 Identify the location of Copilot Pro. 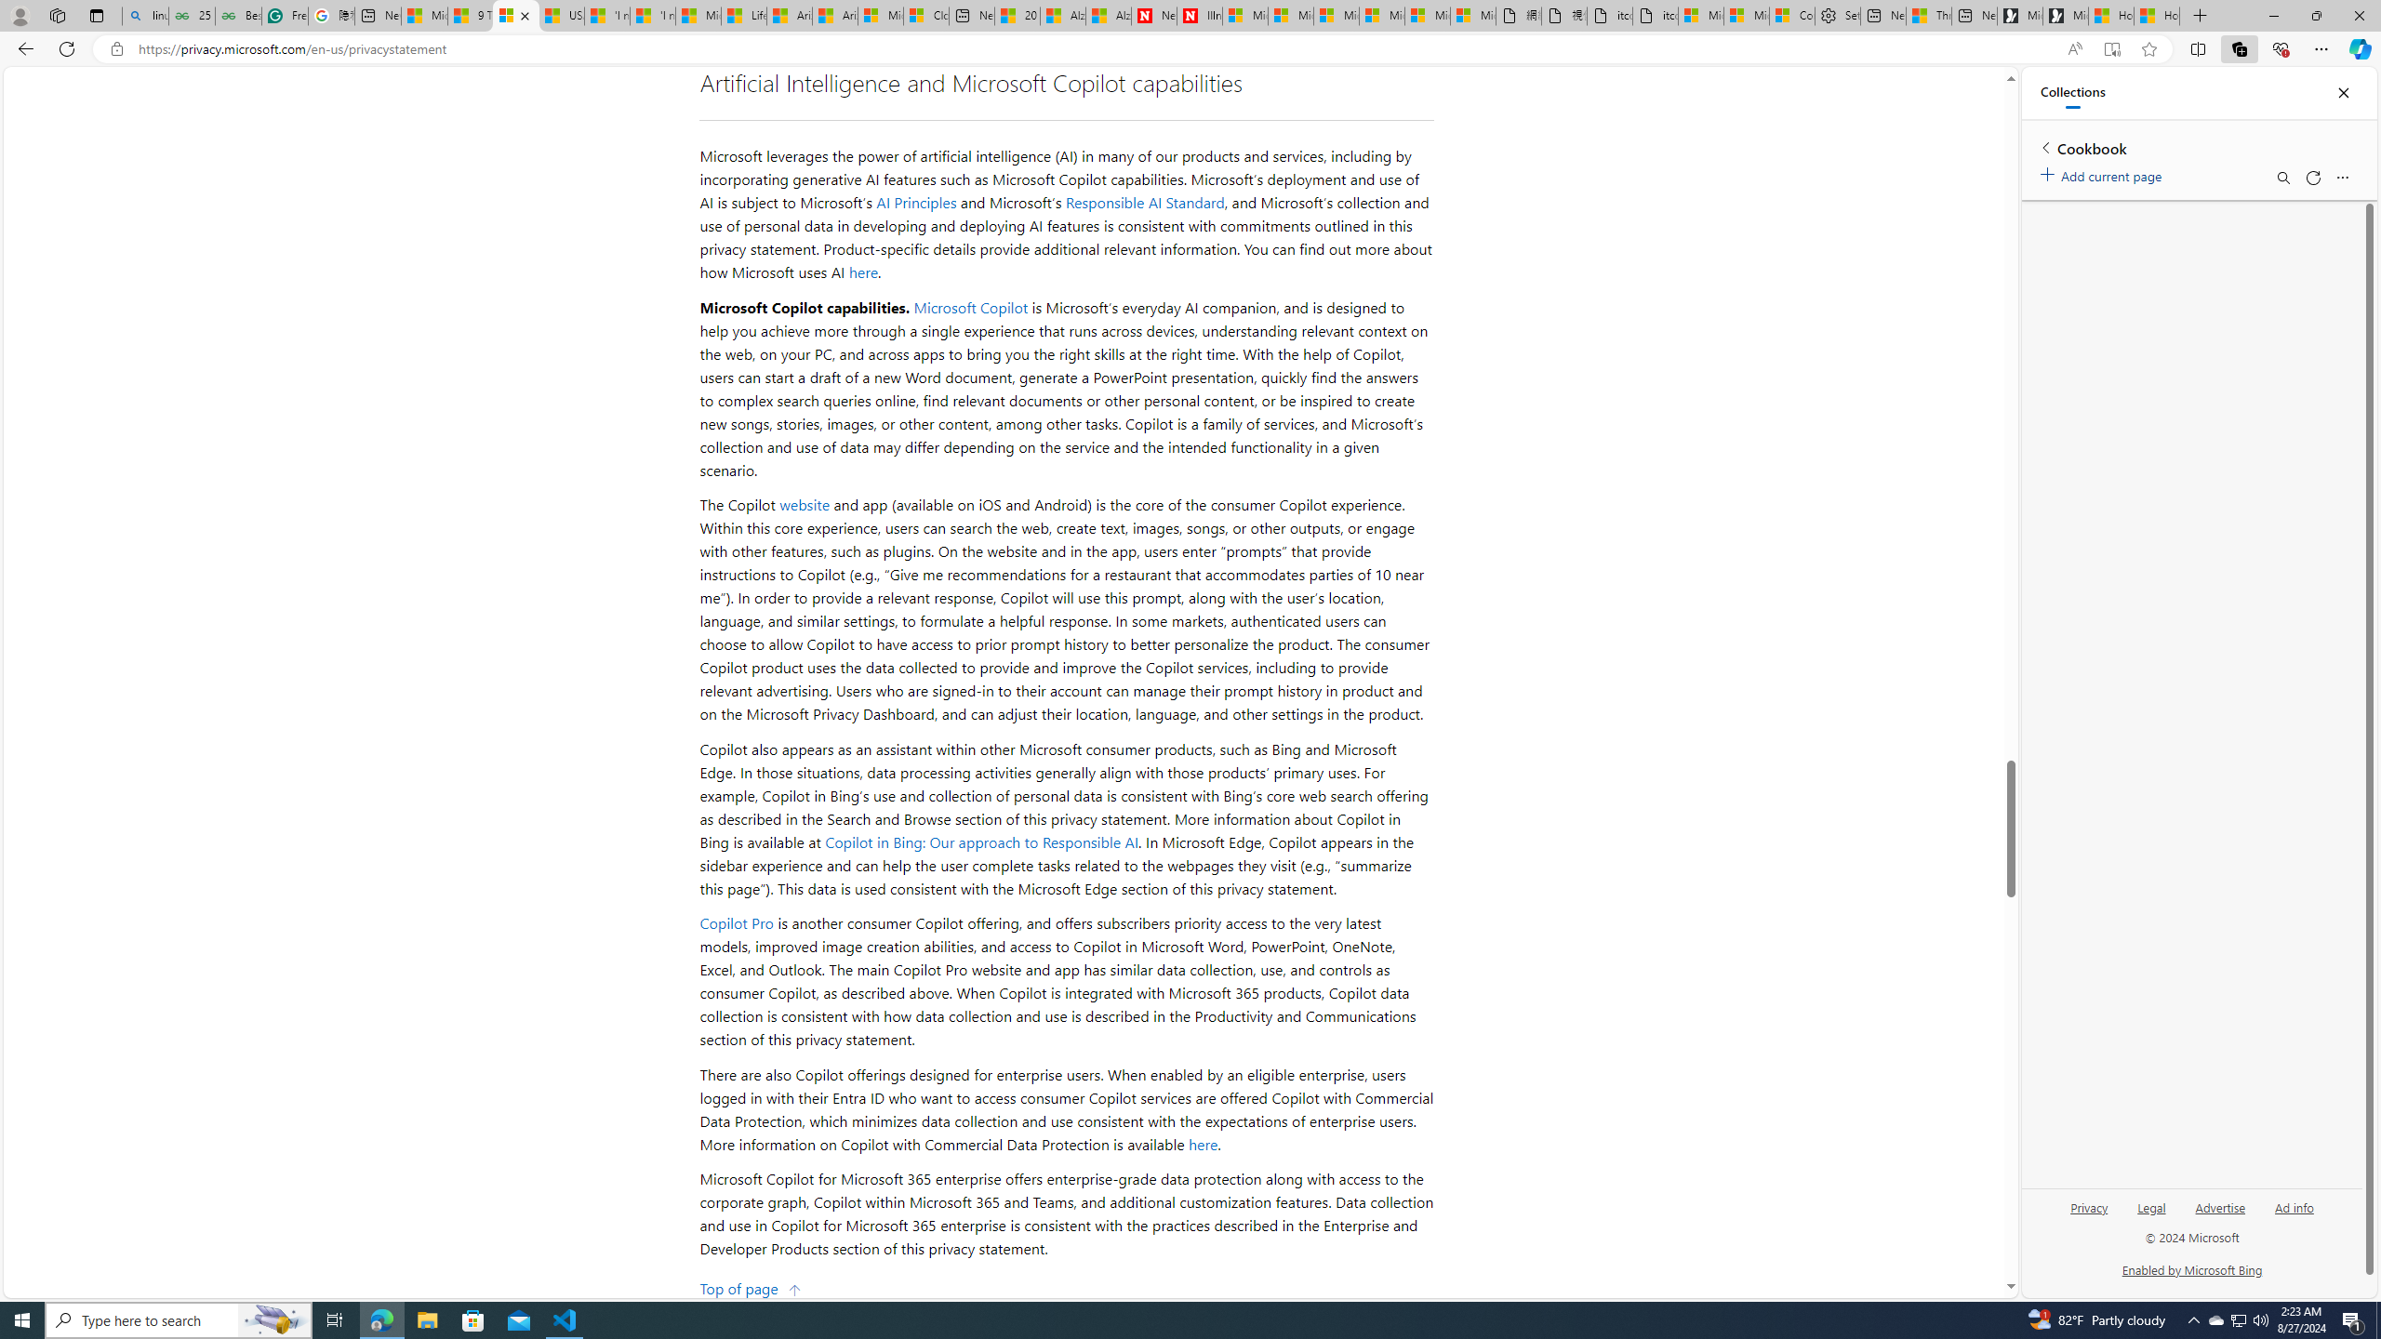
(737, 922).